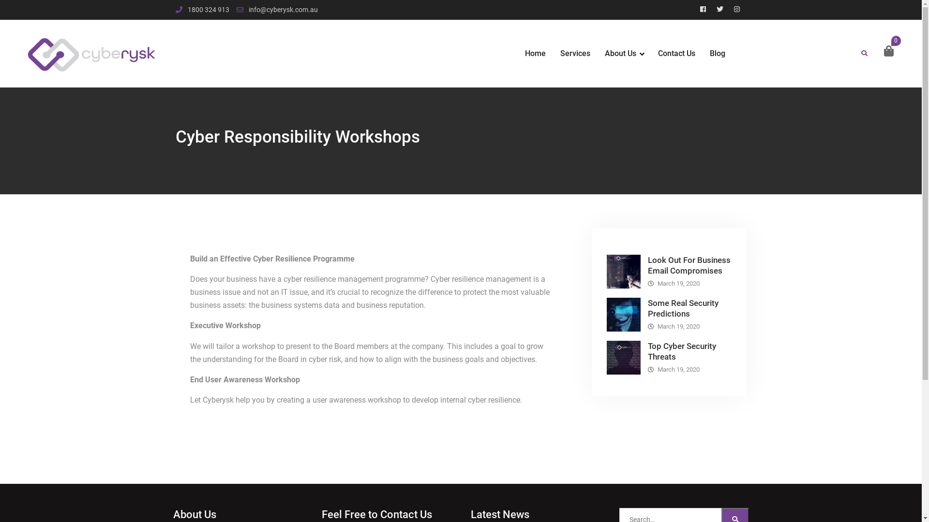  Describe the element at coordinates (209, 10) in the screenshot. I see `1800 324 913` at that location.